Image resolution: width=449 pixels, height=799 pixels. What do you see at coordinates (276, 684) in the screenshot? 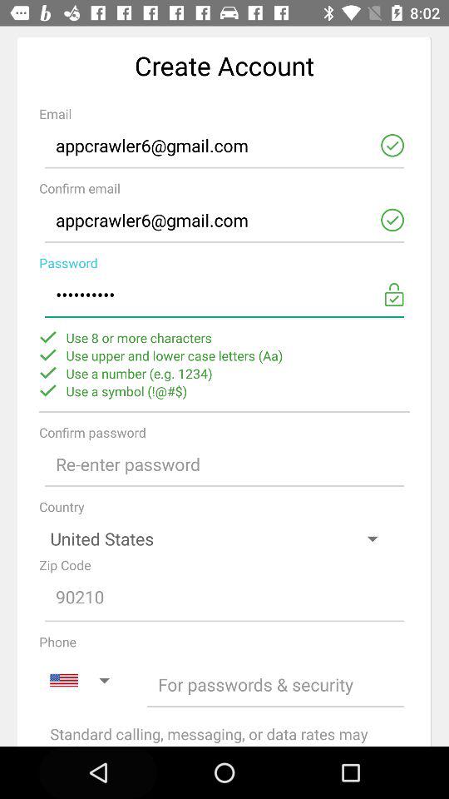
I see `enter phone` at bounding box center [276, 684].